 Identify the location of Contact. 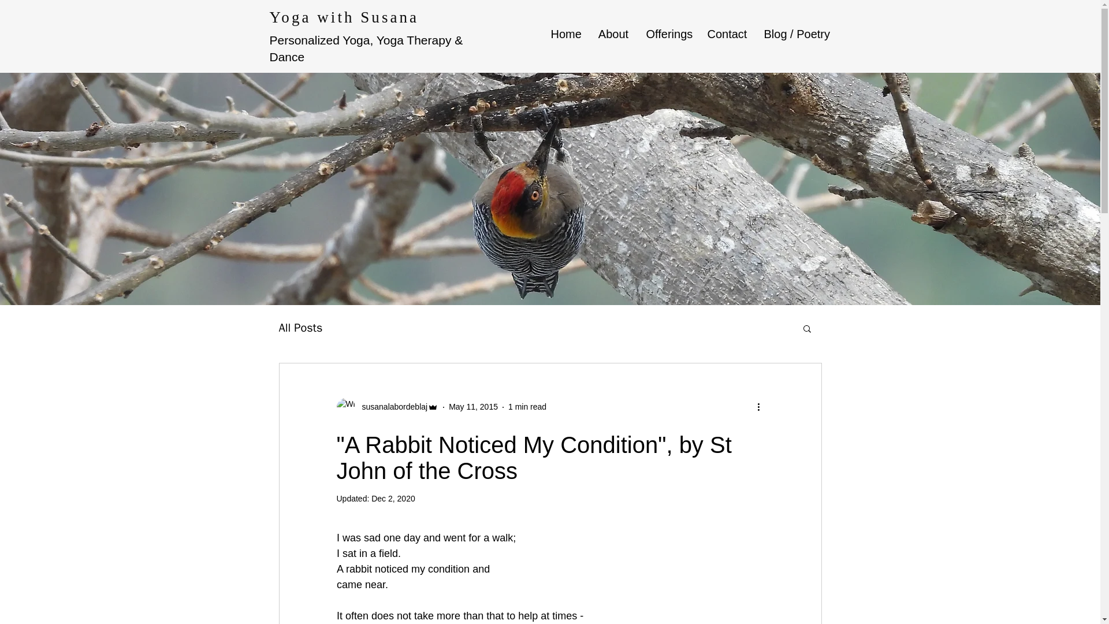
(727, 34).